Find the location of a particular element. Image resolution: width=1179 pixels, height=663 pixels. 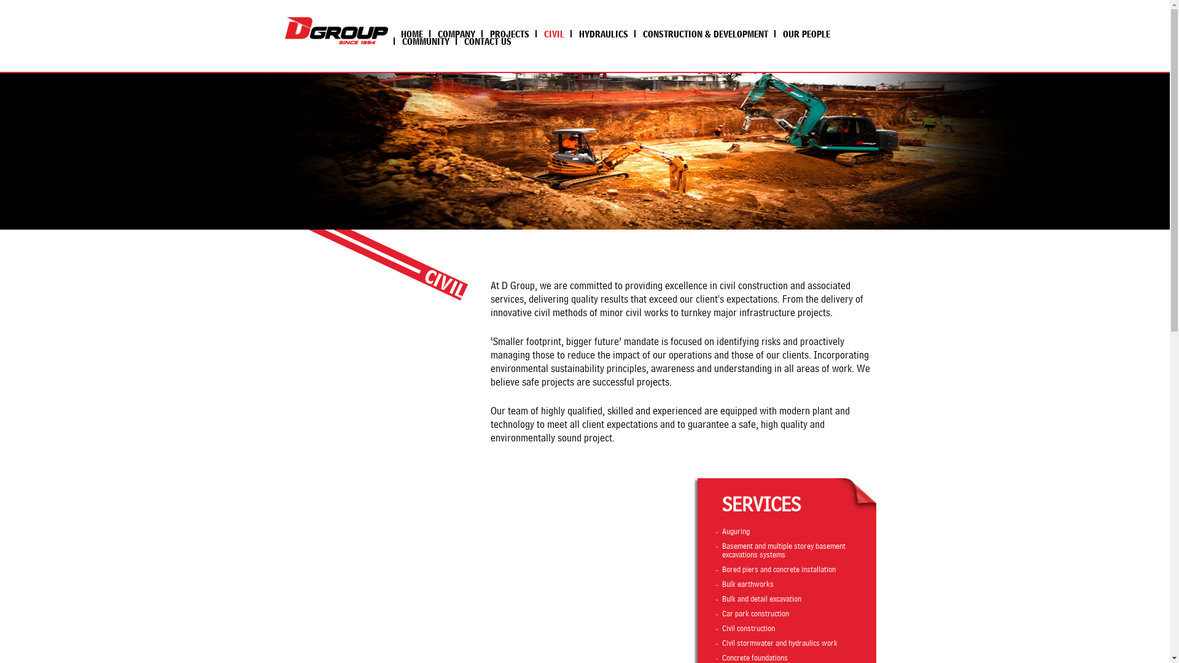

HOME is located at coordinates (411, 34).